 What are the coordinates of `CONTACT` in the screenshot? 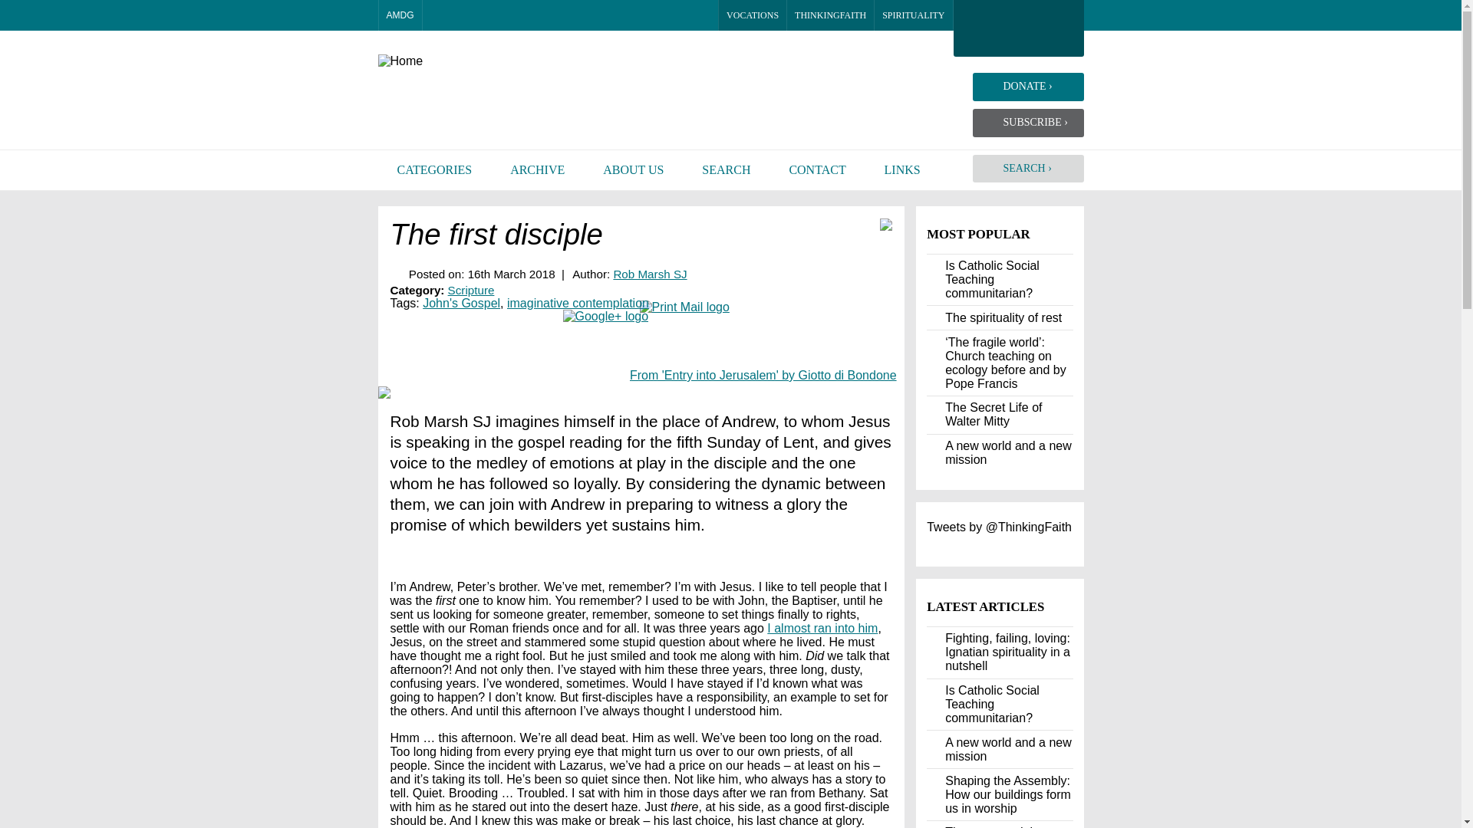 It's located at (816, 170).